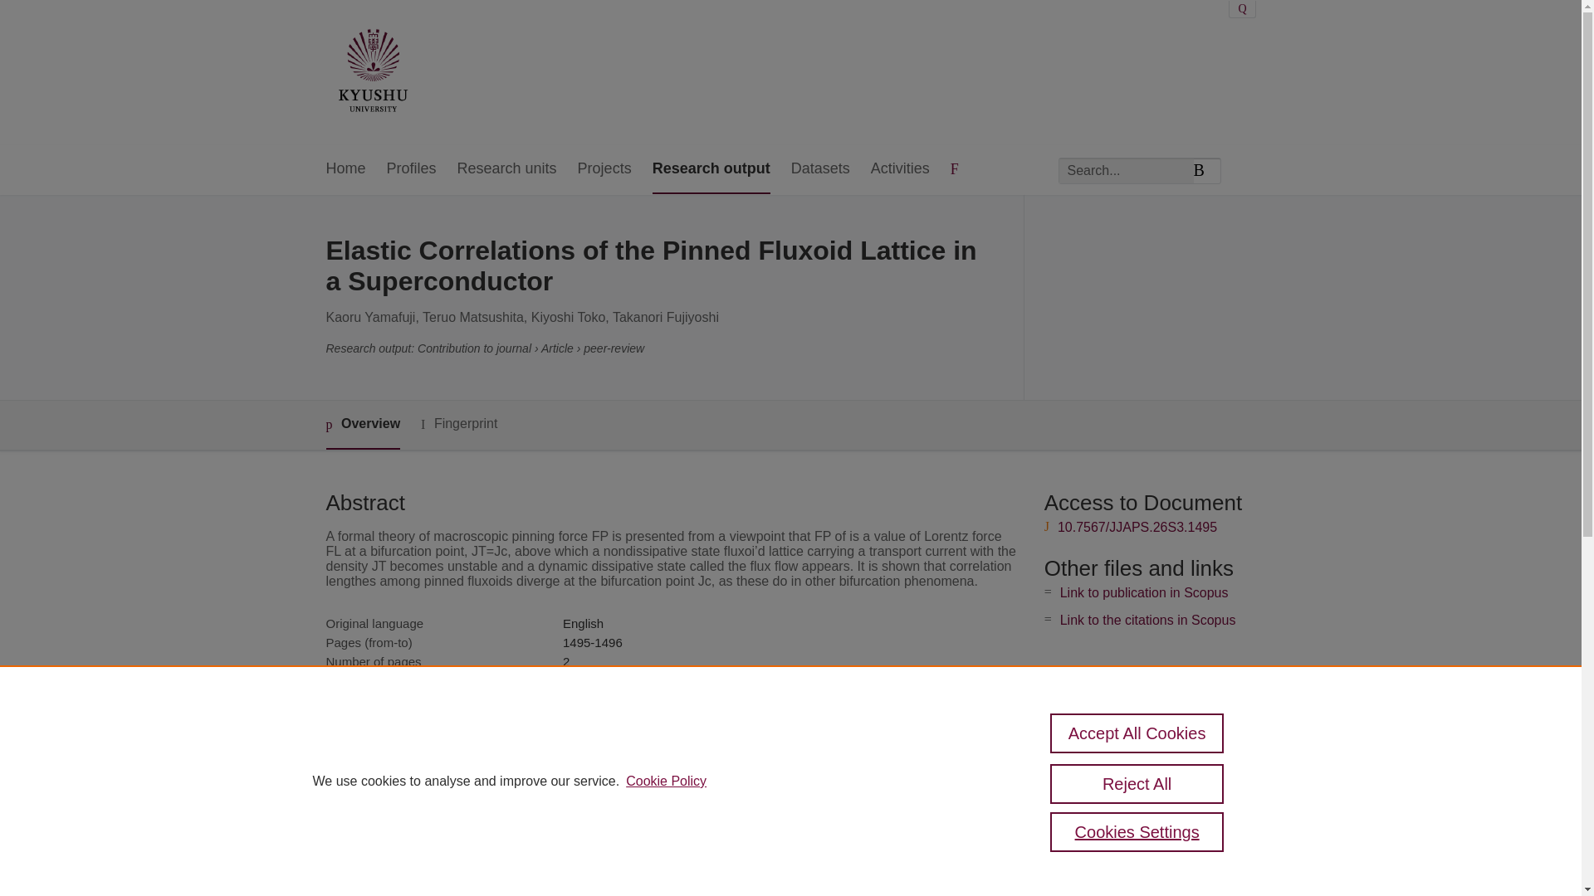 The width and height of the screenshot is (1594, 896). I want to click on Research units, so click(506, 169).